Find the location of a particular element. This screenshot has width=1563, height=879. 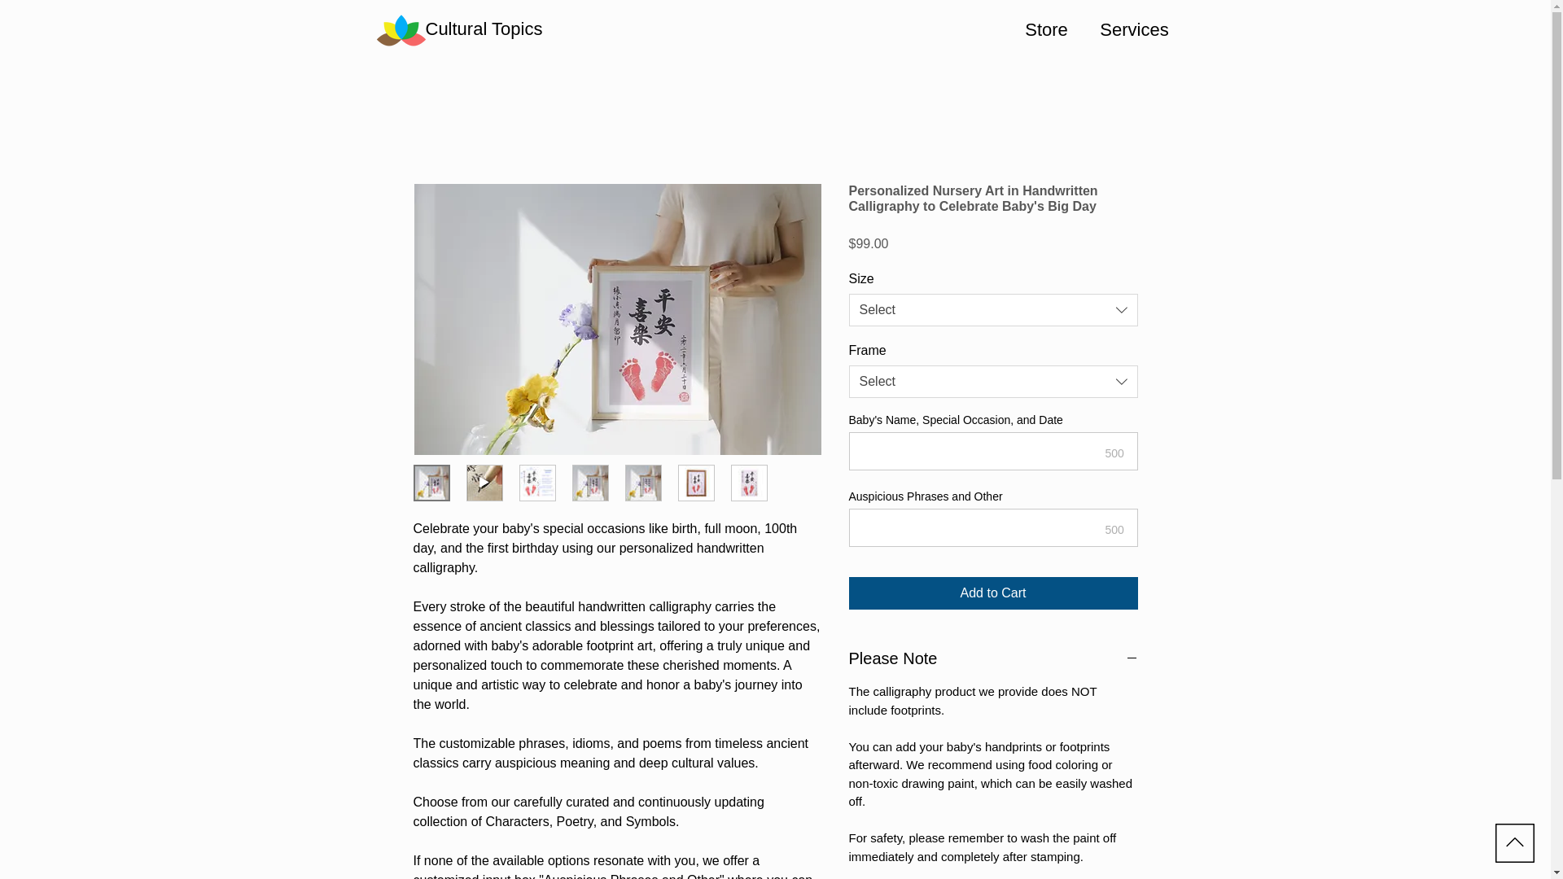

Select is located at coordinates (993, 309).